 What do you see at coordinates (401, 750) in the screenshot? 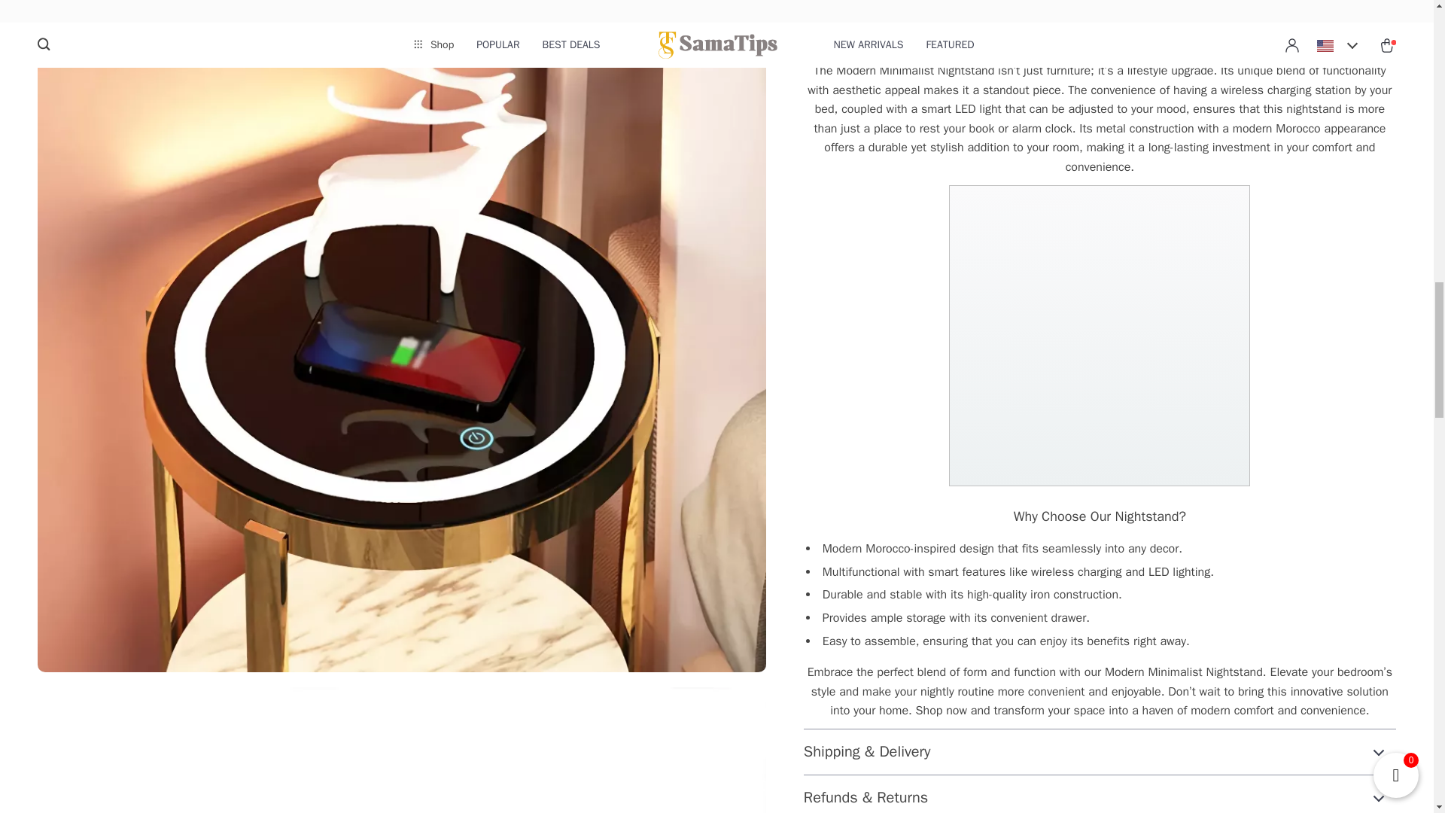
I see `172972-34d2e5.webp` at bounding box center [401, 750].